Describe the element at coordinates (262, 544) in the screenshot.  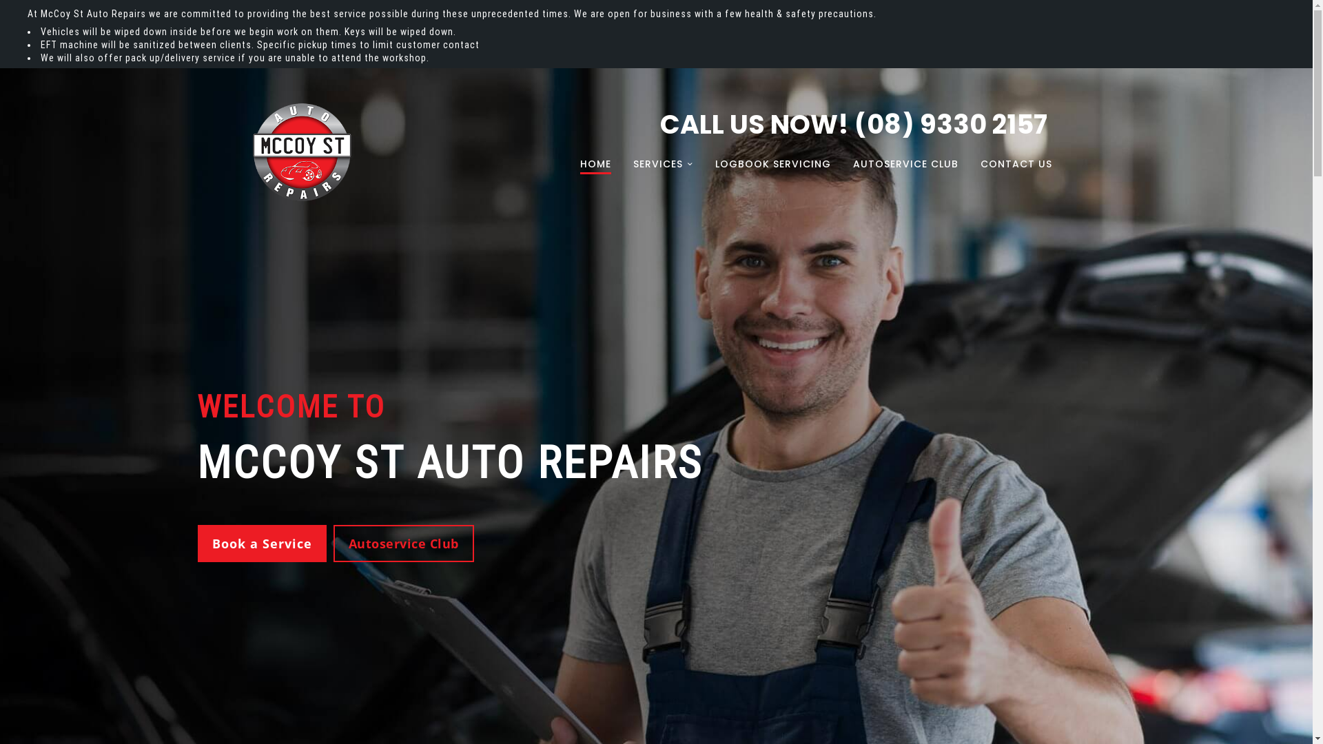
I see `Book a Service` at that location.